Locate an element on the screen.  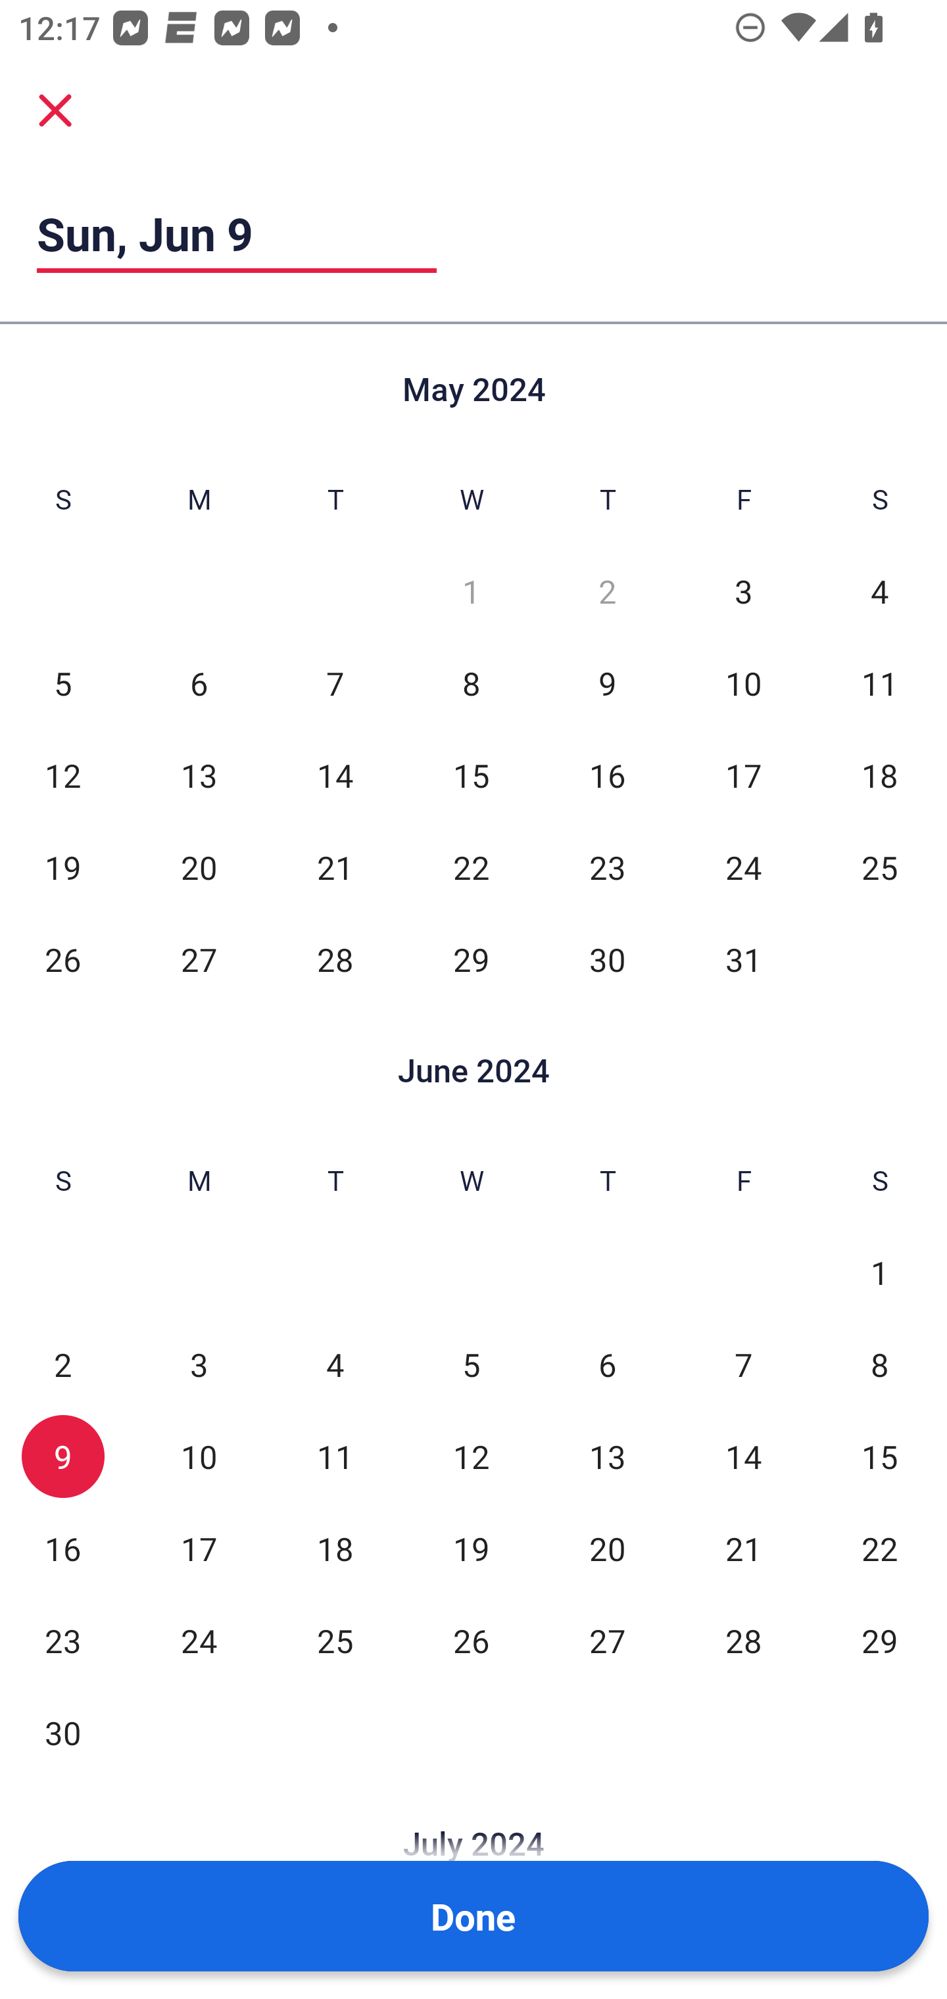
15 Wed, May 15, Not Selected is located at coordinates (471, 775).